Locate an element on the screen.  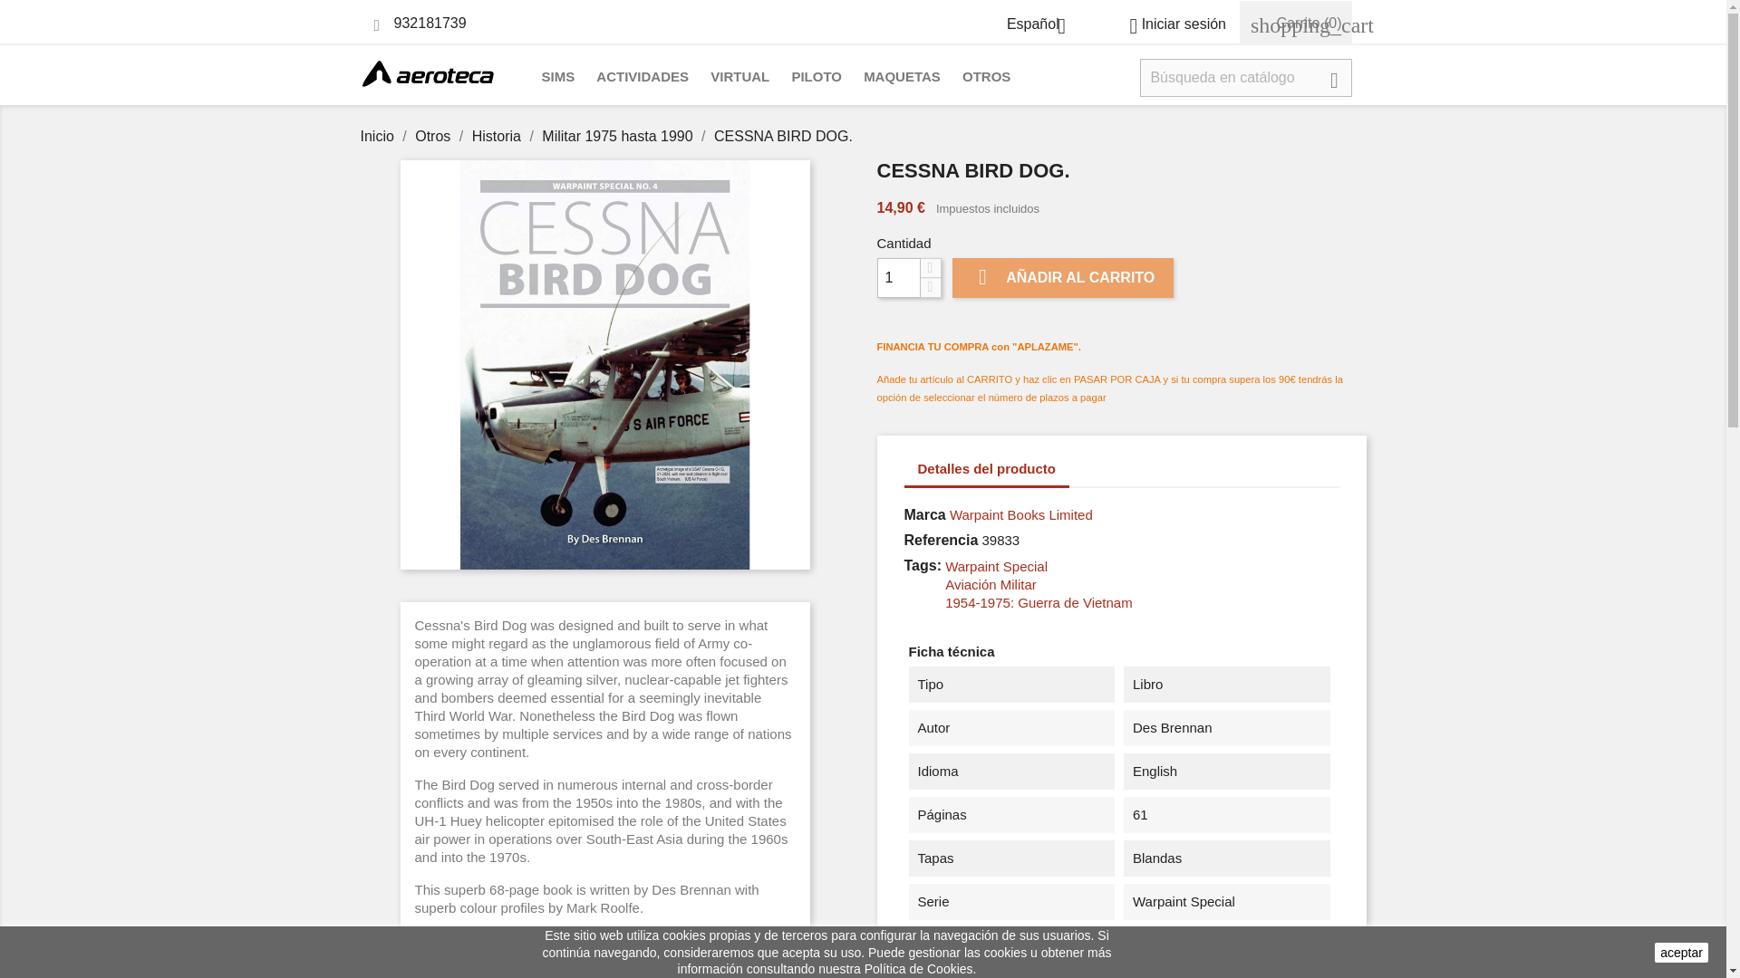
SIMS is located at coordinates (558, 78).